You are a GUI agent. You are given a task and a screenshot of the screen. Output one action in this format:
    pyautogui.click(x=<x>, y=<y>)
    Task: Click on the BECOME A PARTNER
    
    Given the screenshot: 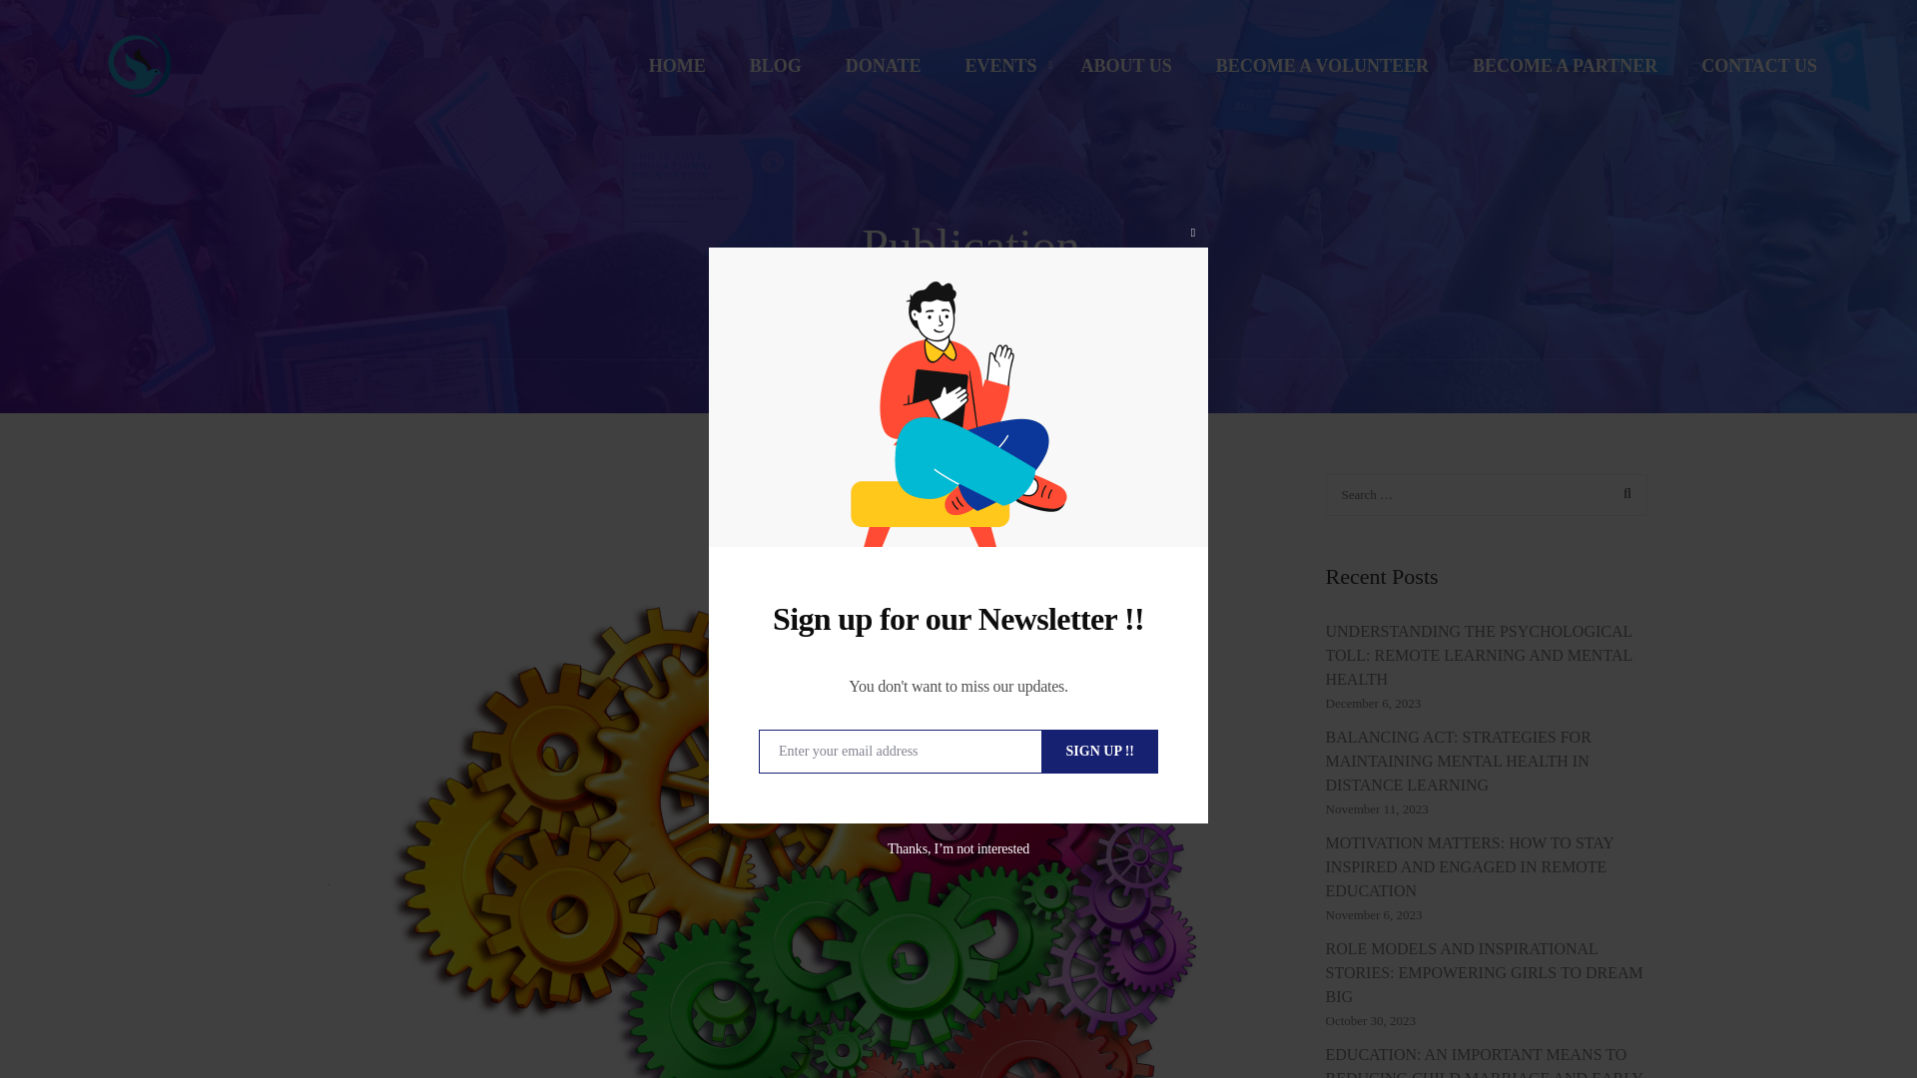 What is the action you would take?
    pyautogui.click(x=1566, y=74)
    